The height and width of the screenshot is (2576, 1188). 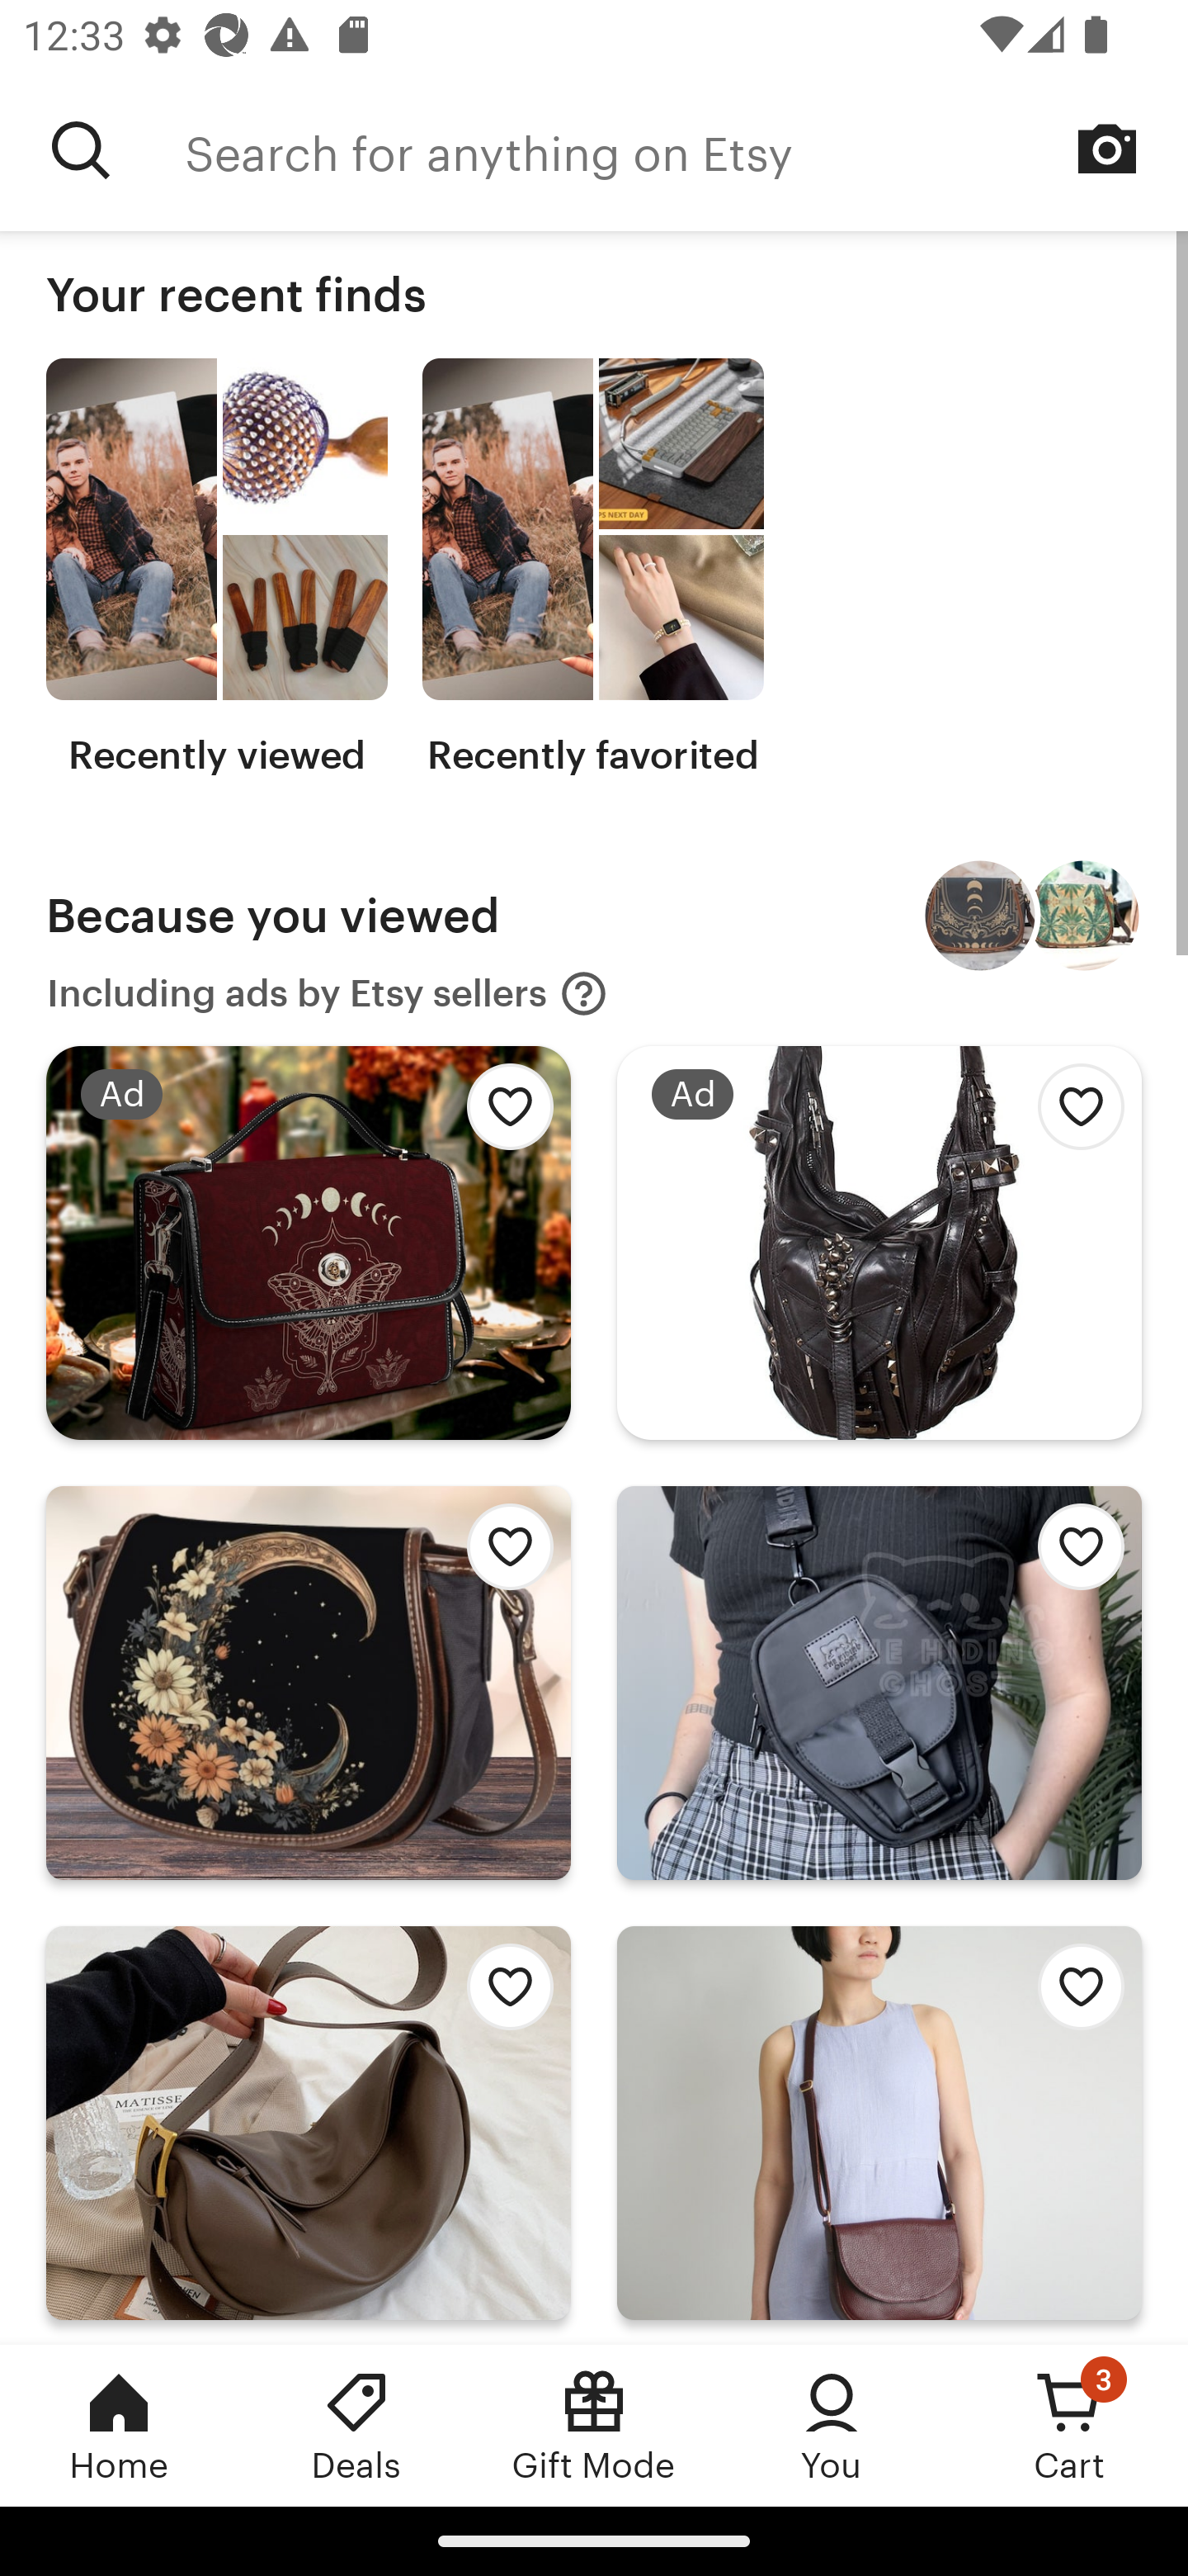 I want to click on Recently viewed, so click(x=216, y=568).